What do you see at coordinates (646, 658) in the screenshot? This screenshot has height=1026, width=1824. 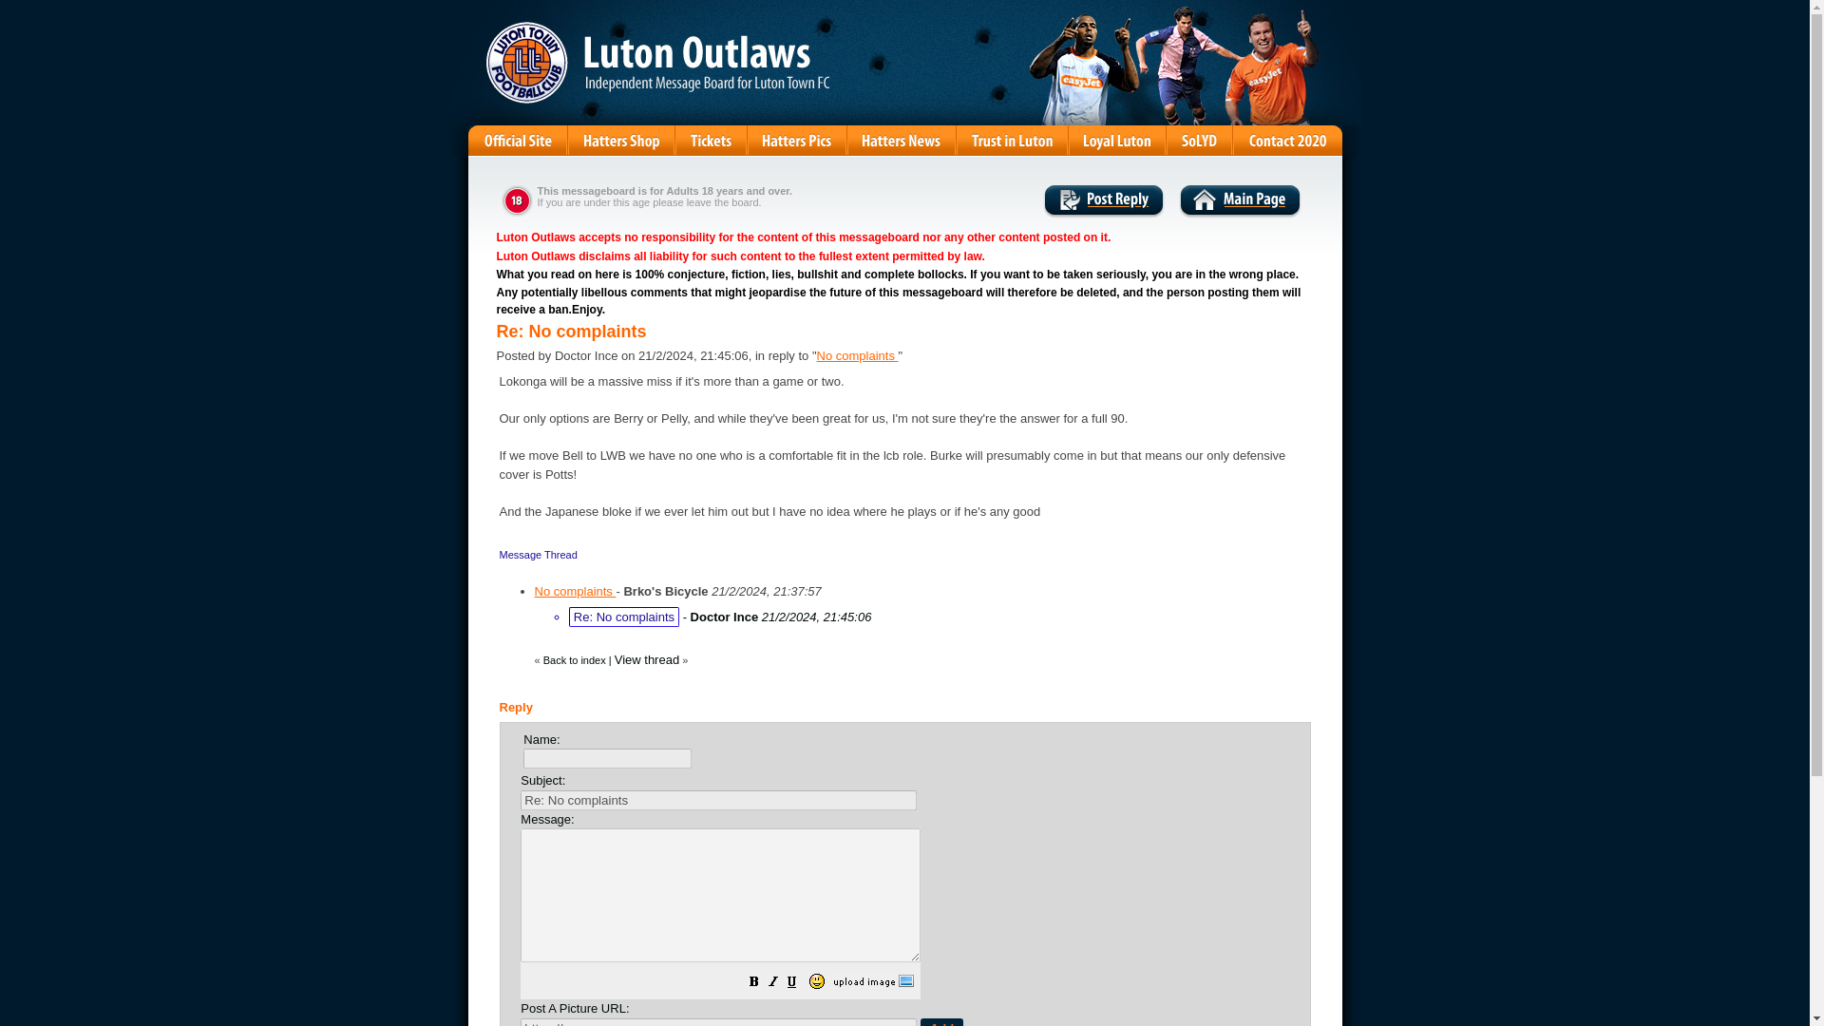 I see `View thread` at bounding box center [646, 658].